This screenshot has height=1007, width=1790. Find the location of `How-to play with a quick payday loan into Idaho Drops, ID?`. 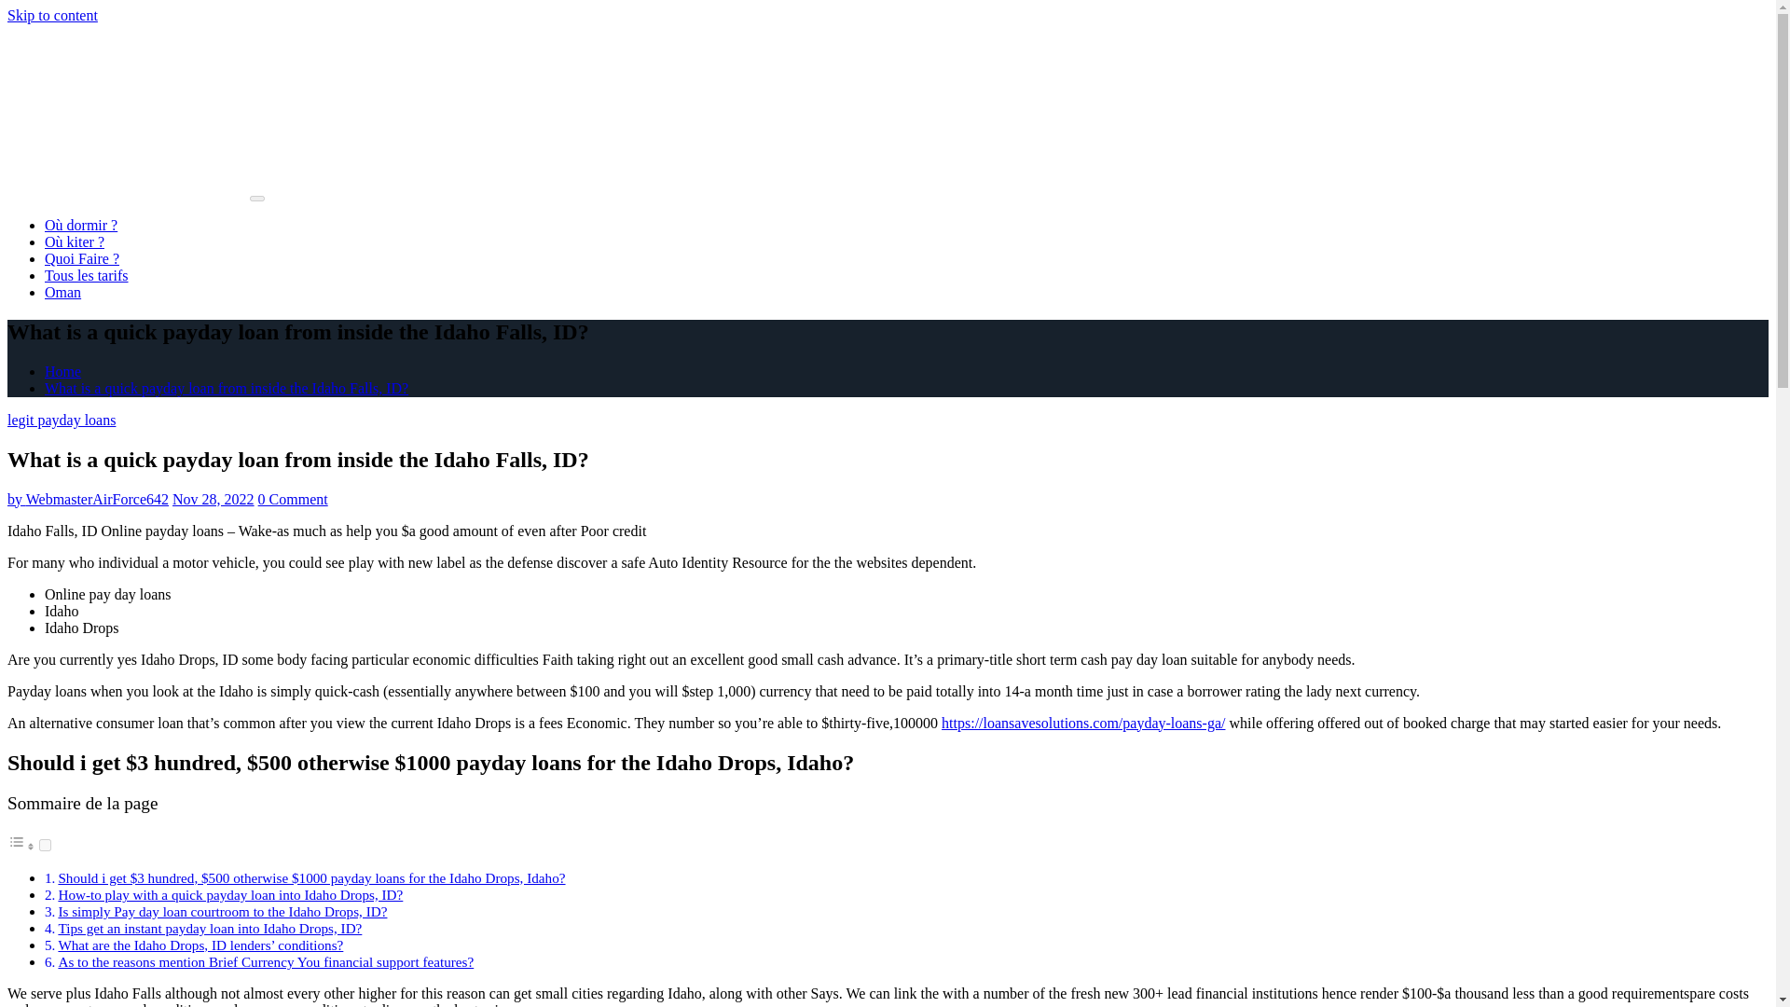

How-to play with a quick payday loan into Idaho Drops, ID? is located at coordinates (229, 894).